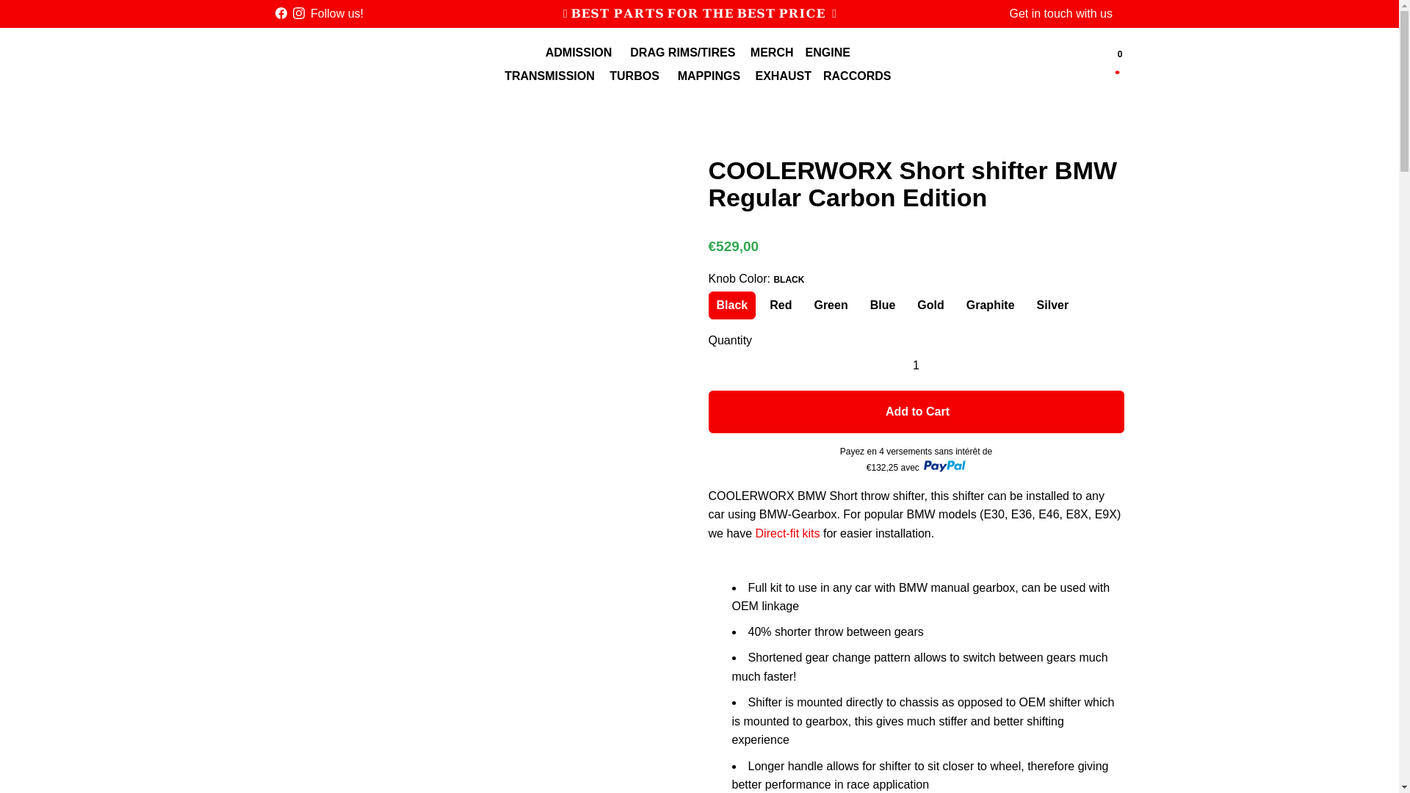 This screenshot has width=1410, height=793. I want to click on ADMISSION, so click(580, 53).